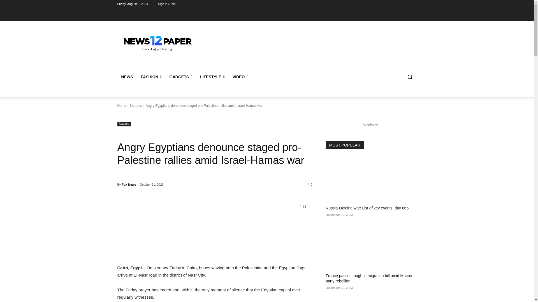 This screenshot has height=302, width=538. Describe the element at coordinates (181, 77) in the screenshot. I see `GADGETS` at that location.